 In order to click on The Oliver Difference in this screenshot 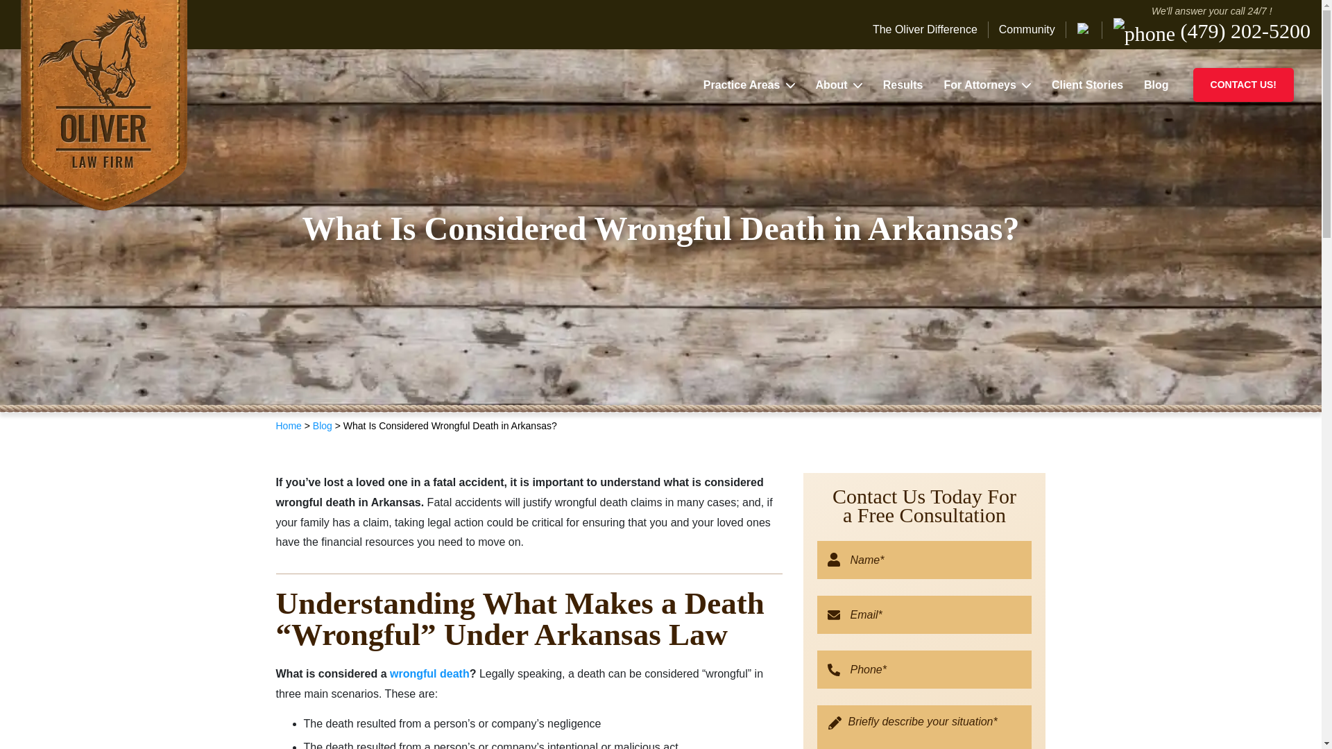, I will do `click(977, 29)`.